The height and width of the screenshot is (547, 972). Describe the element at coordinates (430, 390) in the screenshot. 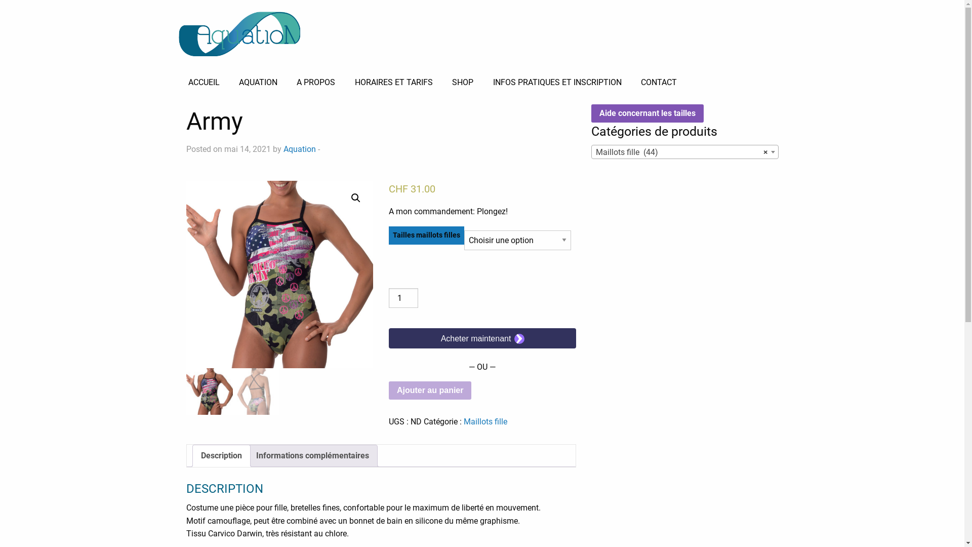

I see `Ajouter au panier` at that location.